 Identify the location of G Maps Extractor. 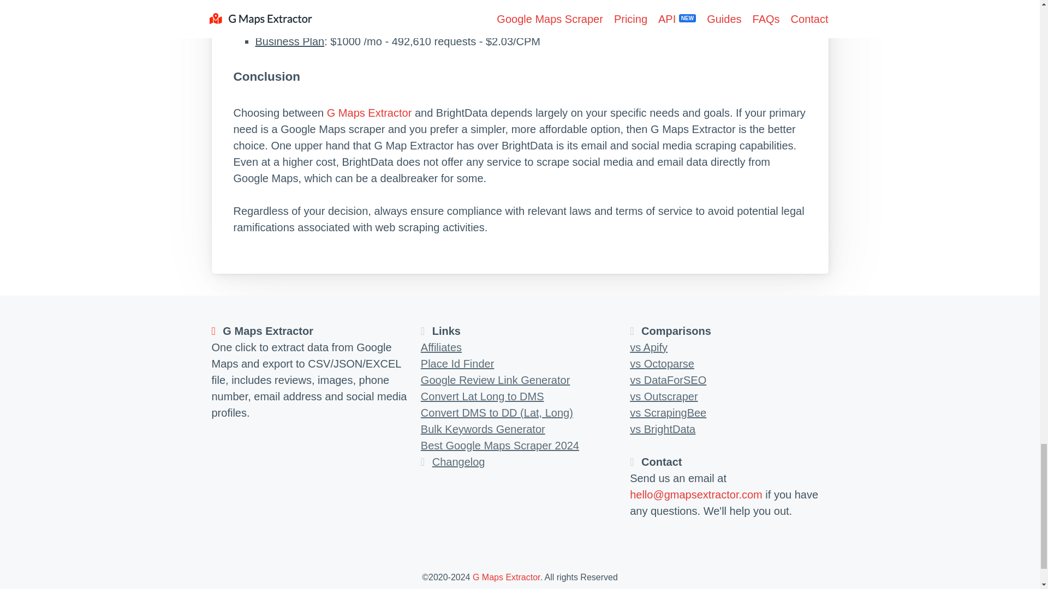
(369, 112).